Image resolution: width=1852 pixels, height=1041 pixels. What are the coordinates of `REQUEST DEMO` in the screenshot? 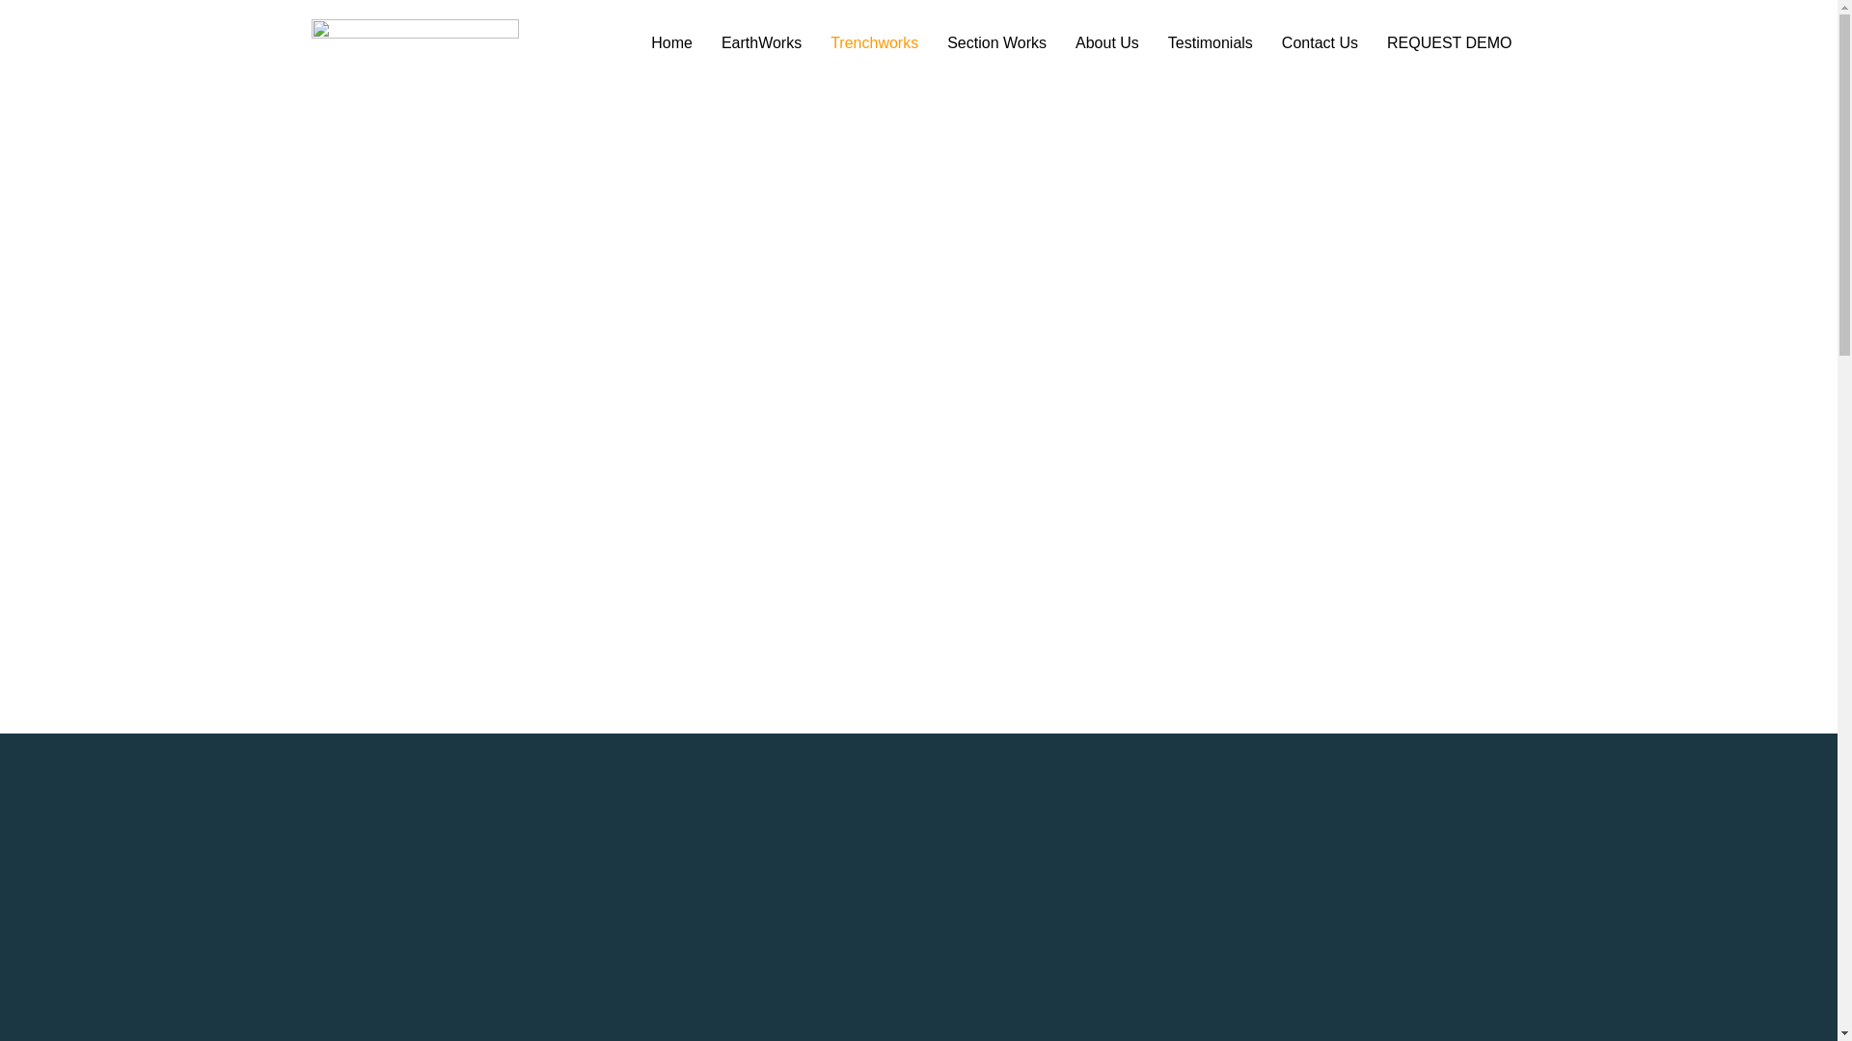 It's located at (1449, 42).